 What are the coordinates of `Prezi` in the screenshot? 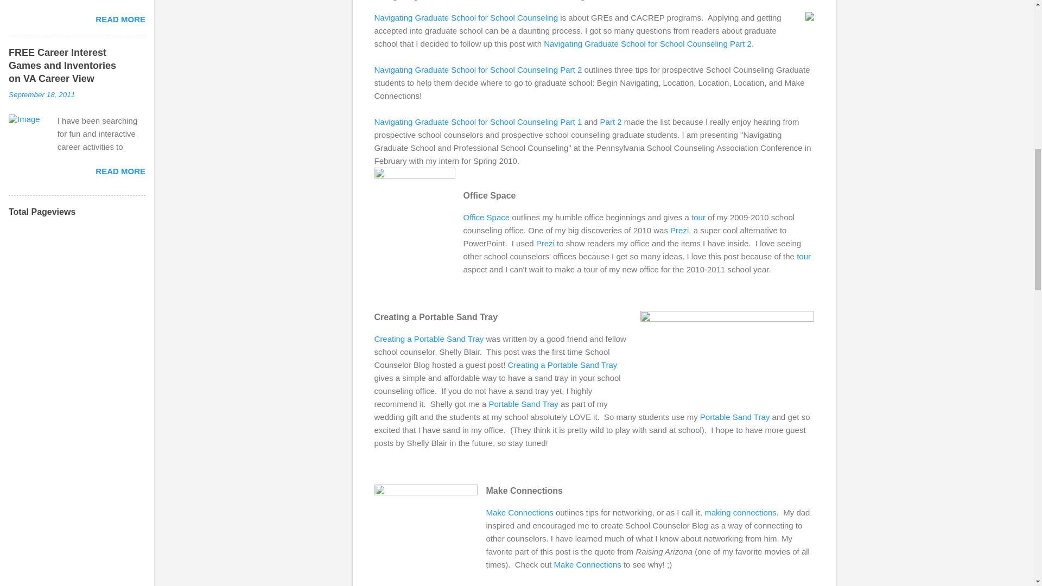 It's located at (545, 243).